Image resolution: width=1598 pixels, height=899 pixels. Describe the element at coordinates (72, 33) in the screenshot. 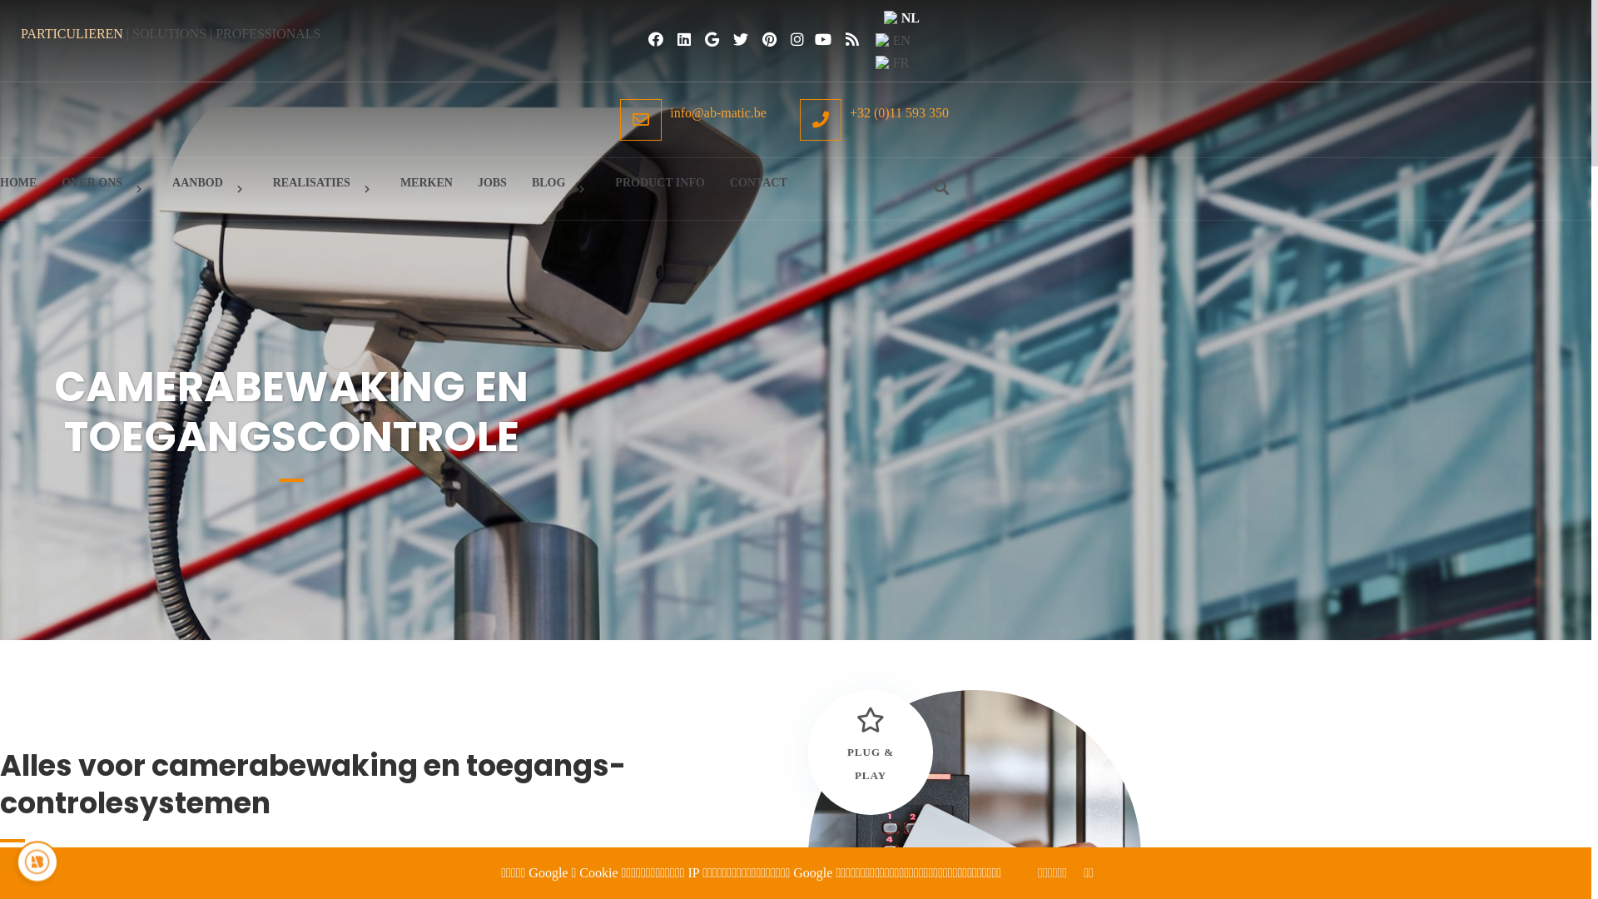

I see `PARTICULIEREN` at that location.